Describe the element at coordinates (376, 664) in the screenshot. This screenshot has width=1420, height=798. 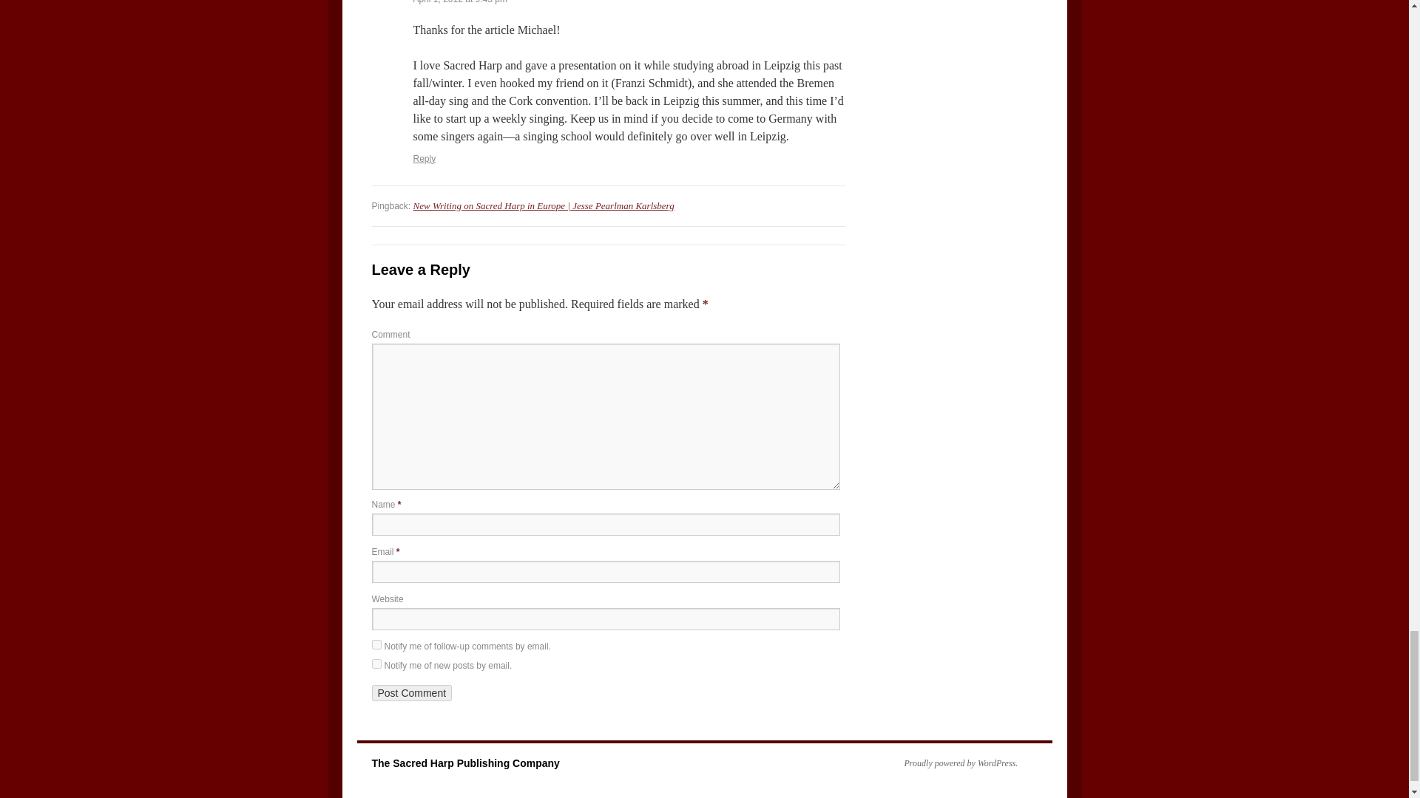
I see `subscribe` at that location.